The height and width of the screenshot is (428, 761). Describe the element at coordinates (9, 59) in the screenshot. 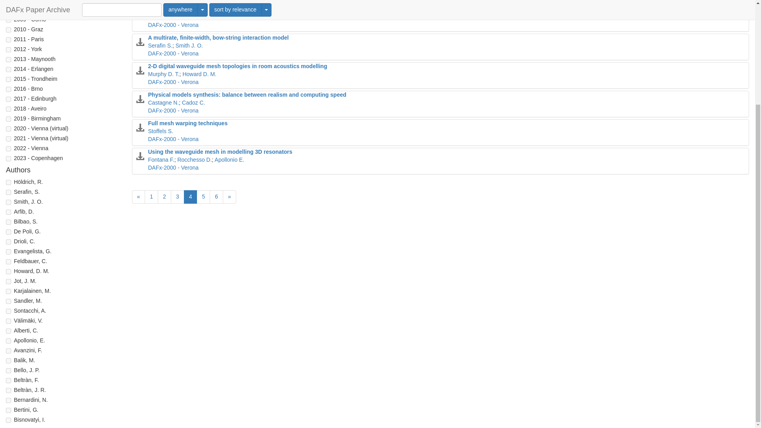

I see `2013` at that location.